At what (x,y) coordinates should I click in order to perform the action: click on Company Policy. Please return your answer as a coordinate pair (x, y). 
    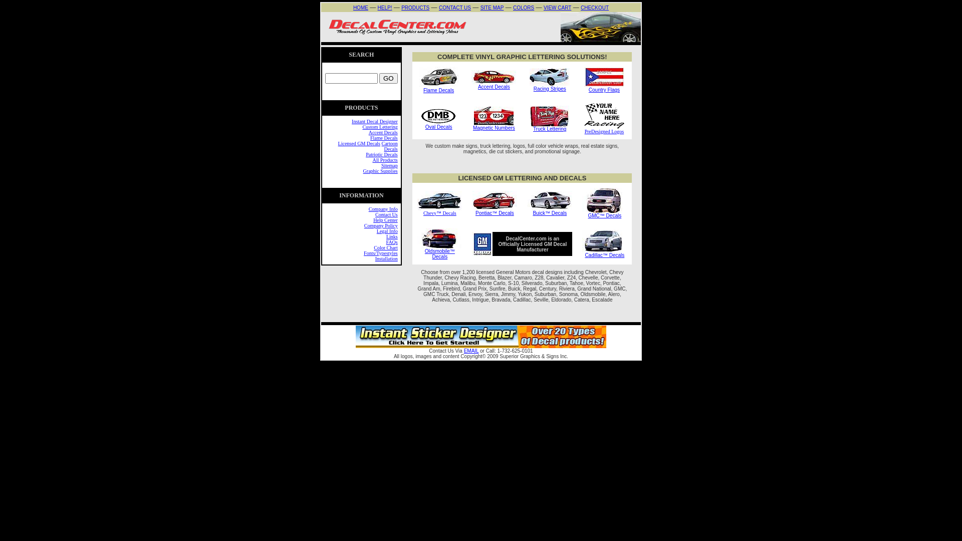
    Looking at the image, I should click on (381, 225).